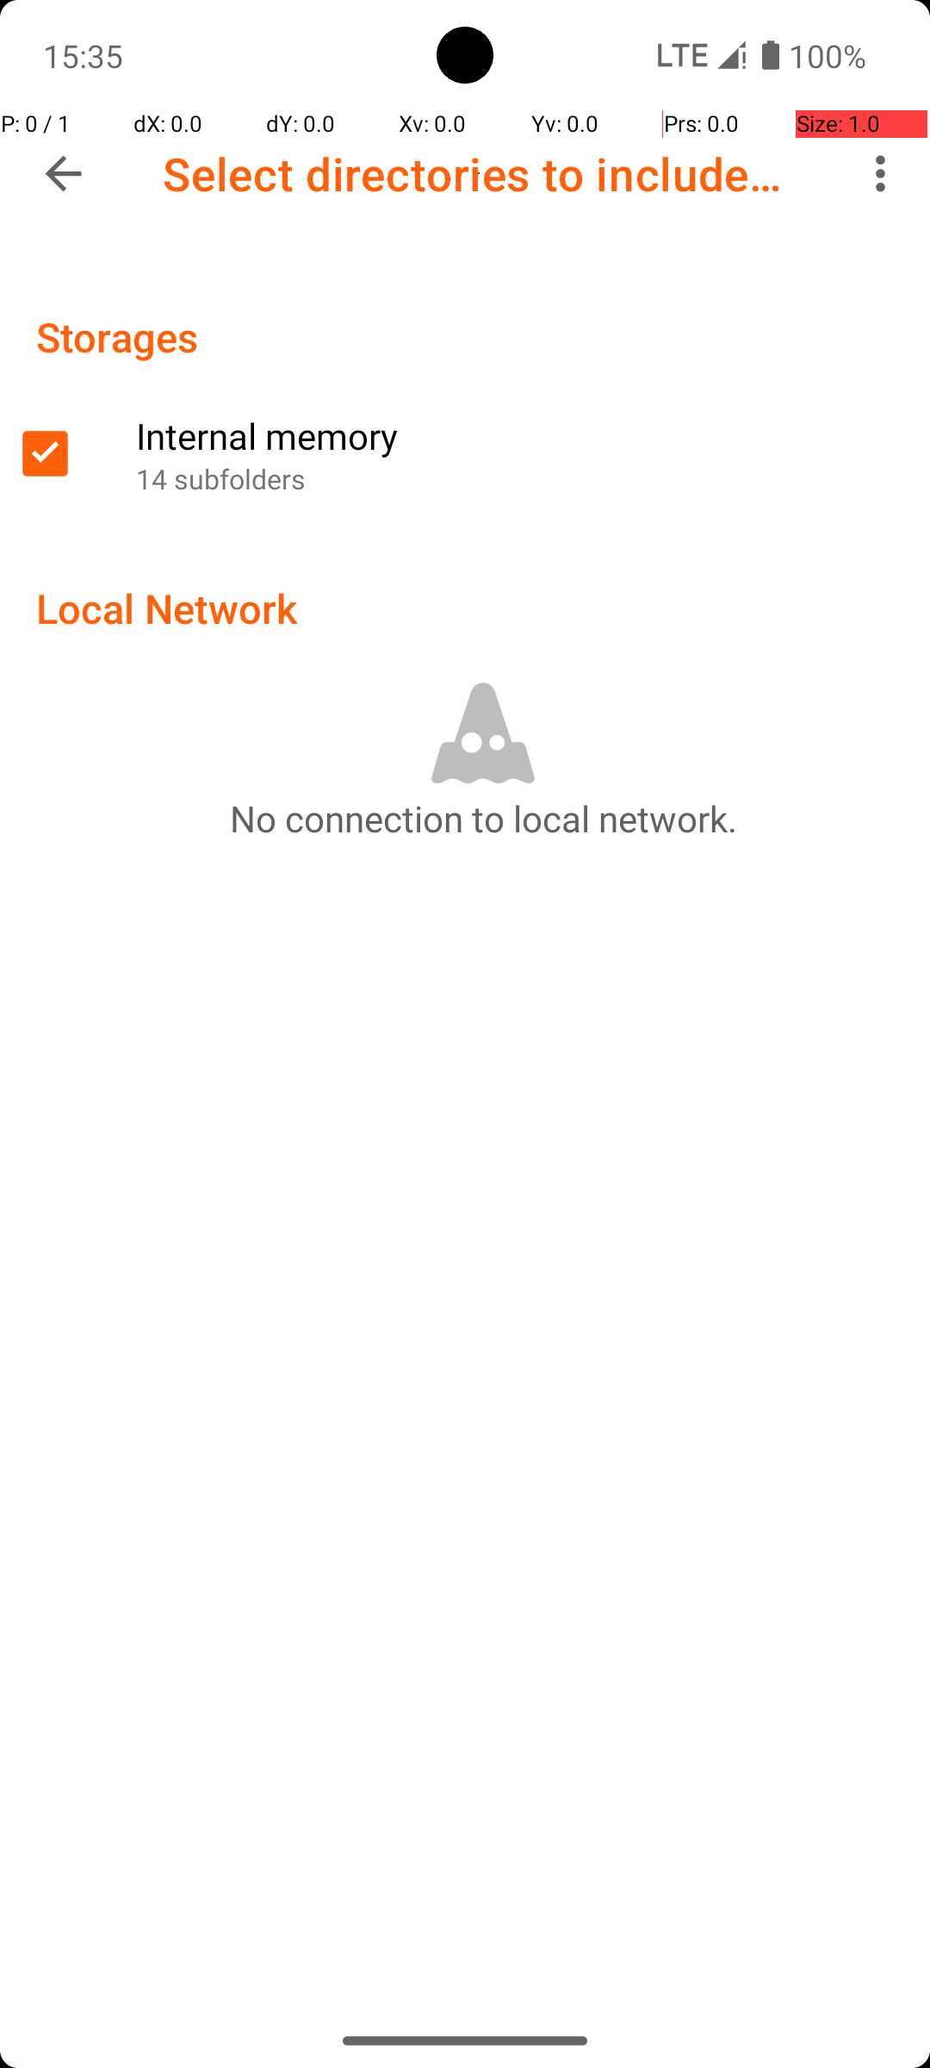 Image resolution: width=930 pixels, height=2068 pixels. What do you see at coordinates (465, 454) in the screenshot?
I see `Folder: Internal memory` at bounding box center [465, 454].